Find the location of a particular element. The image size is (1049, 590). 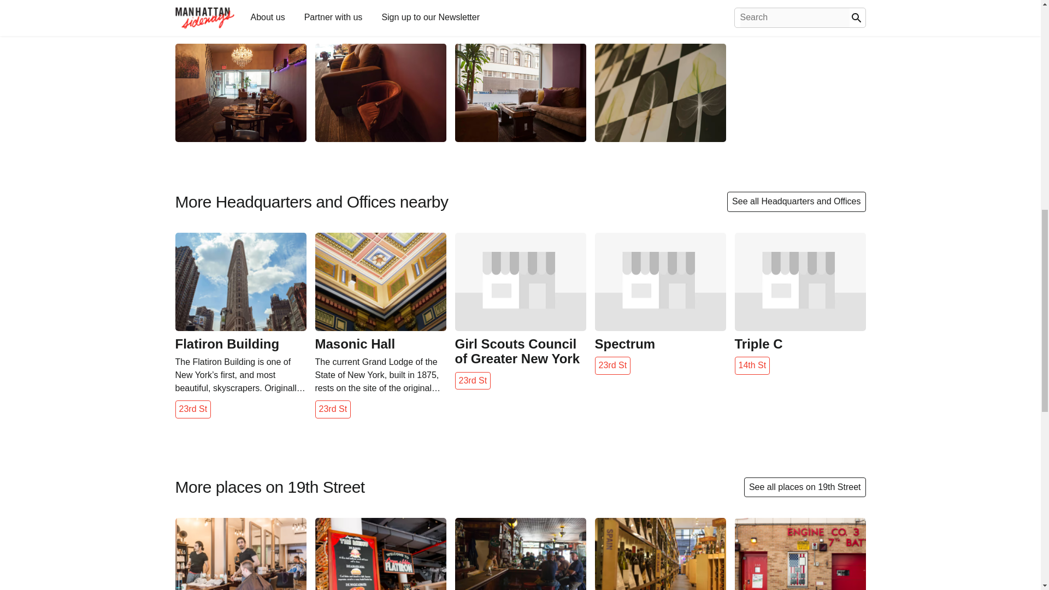

Email is located at coordinates (419, 8).